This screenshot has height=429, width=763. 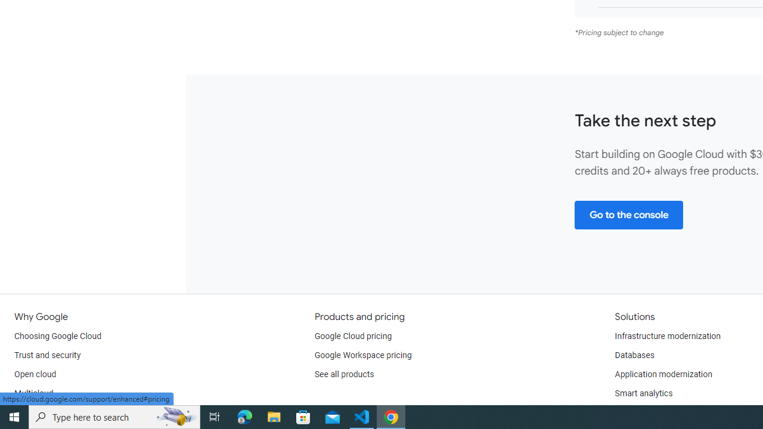 I want to click on Go to the console, so click(x=628, y=214).